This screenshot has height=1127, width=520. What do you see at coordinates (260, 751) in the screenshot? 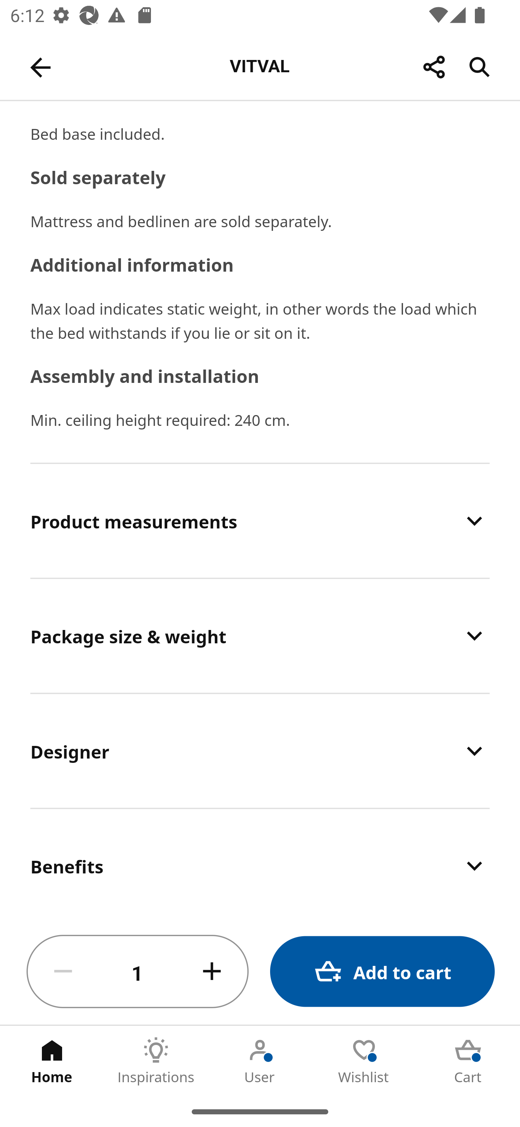
I see `Designer` at bounding box center [260, 751].